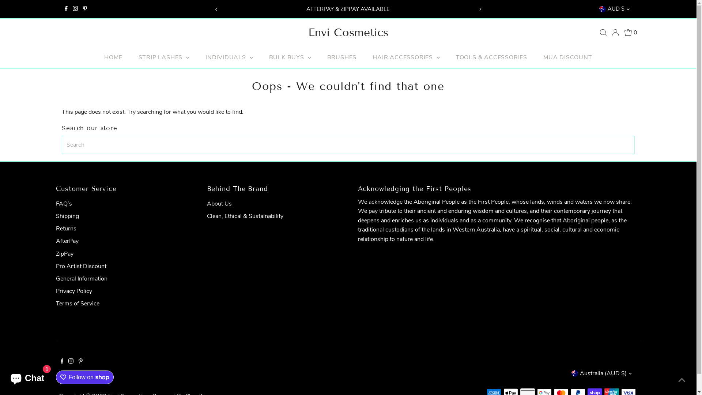 The height and width of the screenshot is (395, 702). Describe the element at coordinates (245, 216) in the screenshot. I see `Clean, Ethical & Sustainability` at that location.